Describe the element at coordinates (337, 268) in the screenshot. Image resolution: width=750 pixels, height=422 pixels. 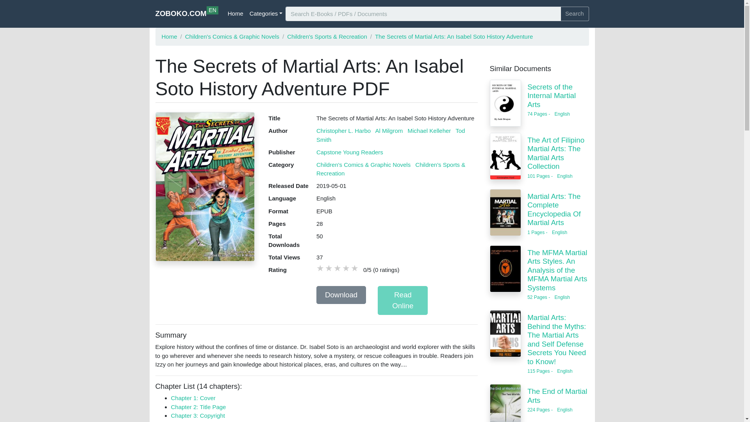
I see `Chapter 4: Table of Contents` at that location.